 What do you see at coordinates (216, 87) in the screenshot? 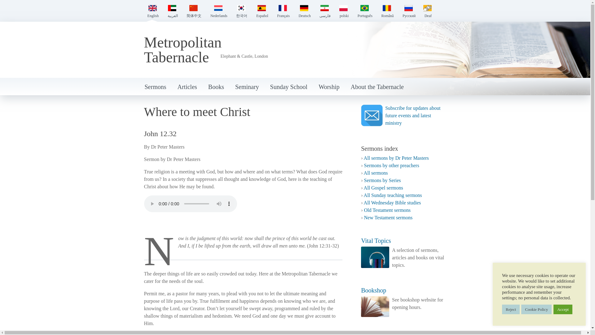
I see `Books` at bounding box center [216, 87].